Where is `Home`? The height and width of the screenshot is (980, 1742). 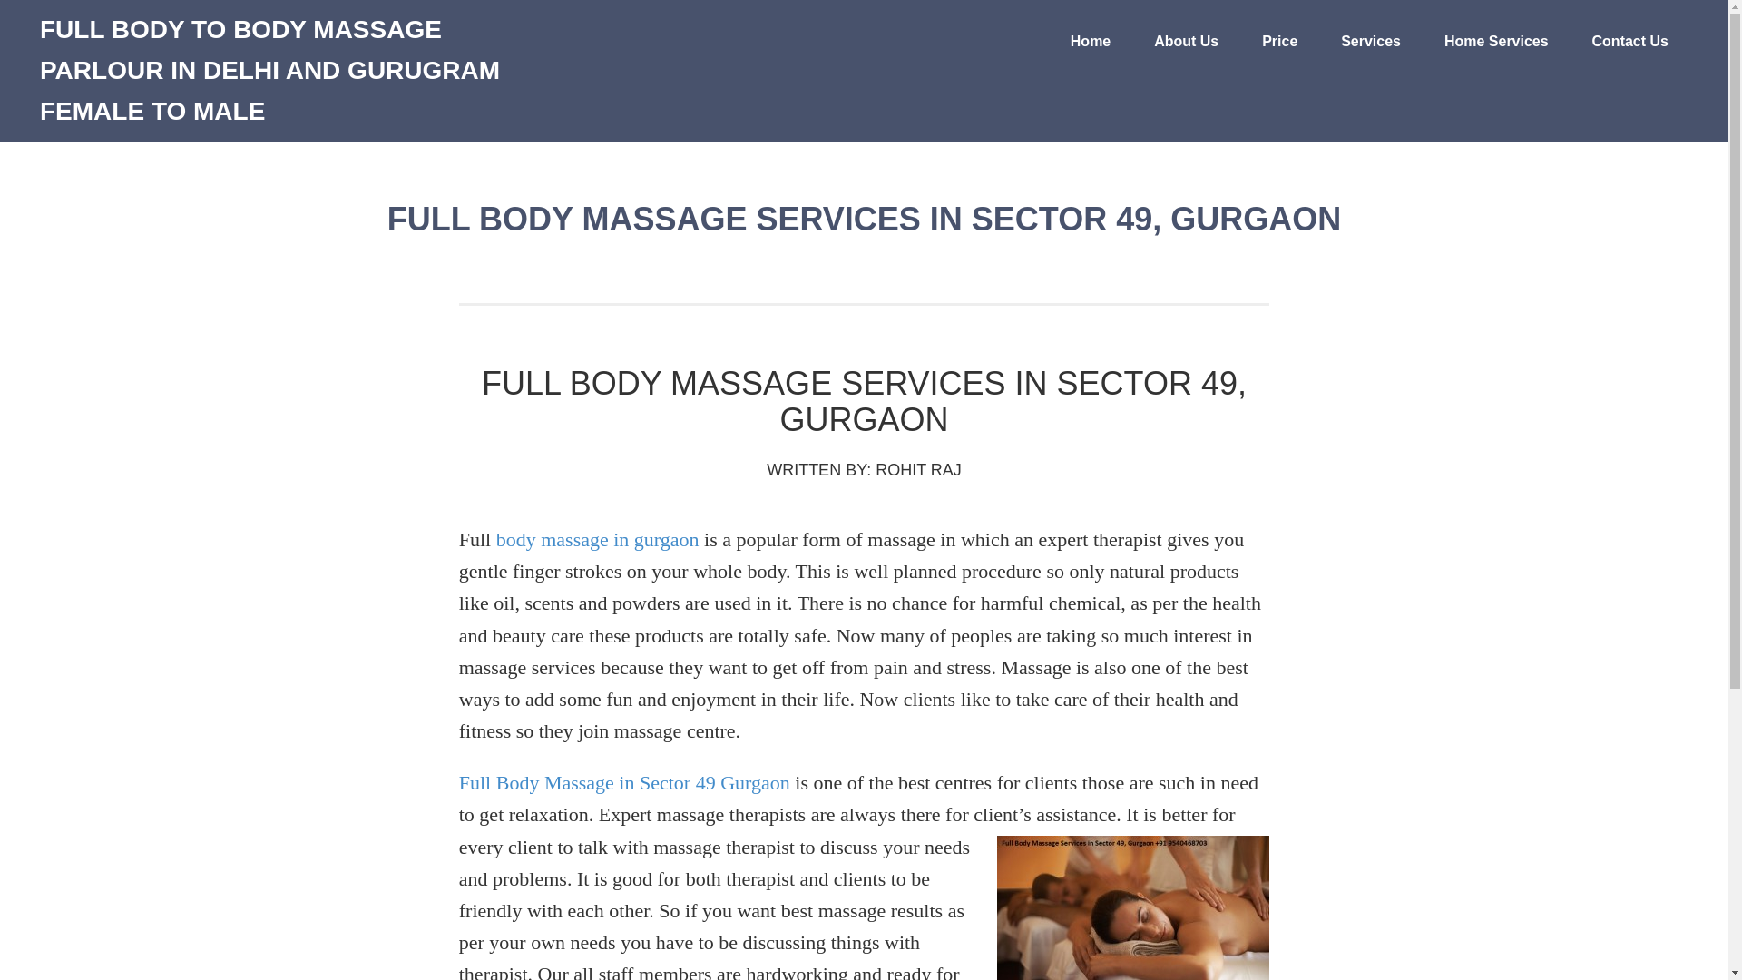 Home is located at coordinates (1091, 42).